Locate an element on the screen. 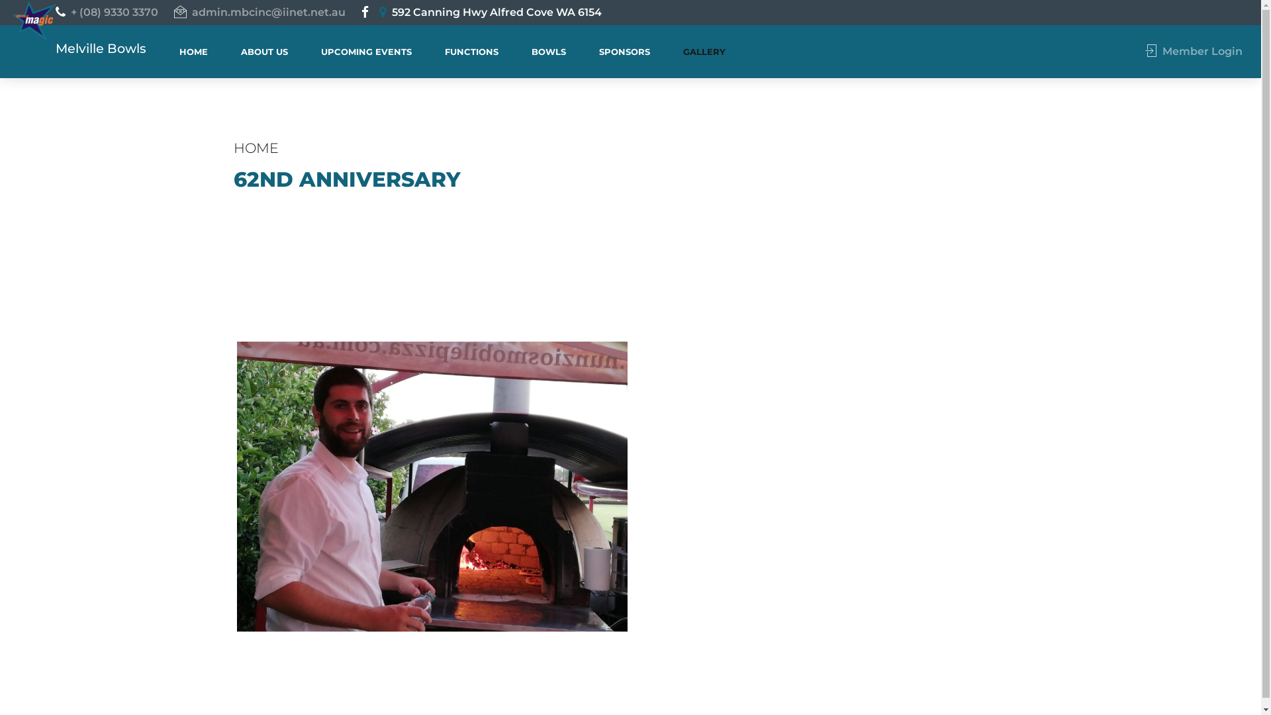  Melville Bowls is located at coordinates (101, 48).